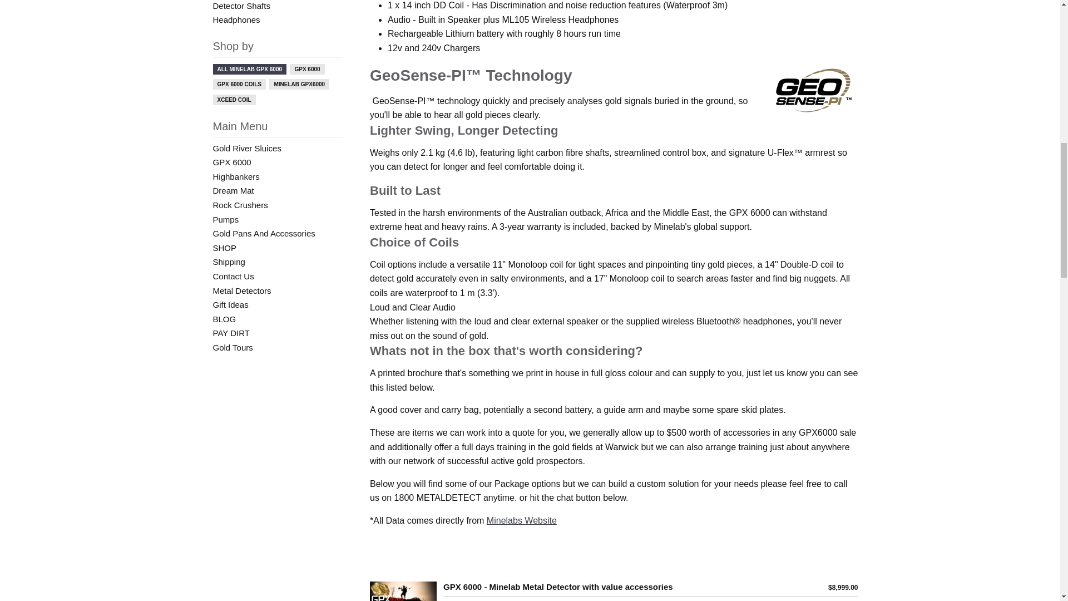 The height and width of the screenshot is (601, 1068). What do you see at coordinates (299, 83) in the screenshot?
I see `Narrow selection to products matching tag Minelab GPX6000` at bounding box center [299, 83].